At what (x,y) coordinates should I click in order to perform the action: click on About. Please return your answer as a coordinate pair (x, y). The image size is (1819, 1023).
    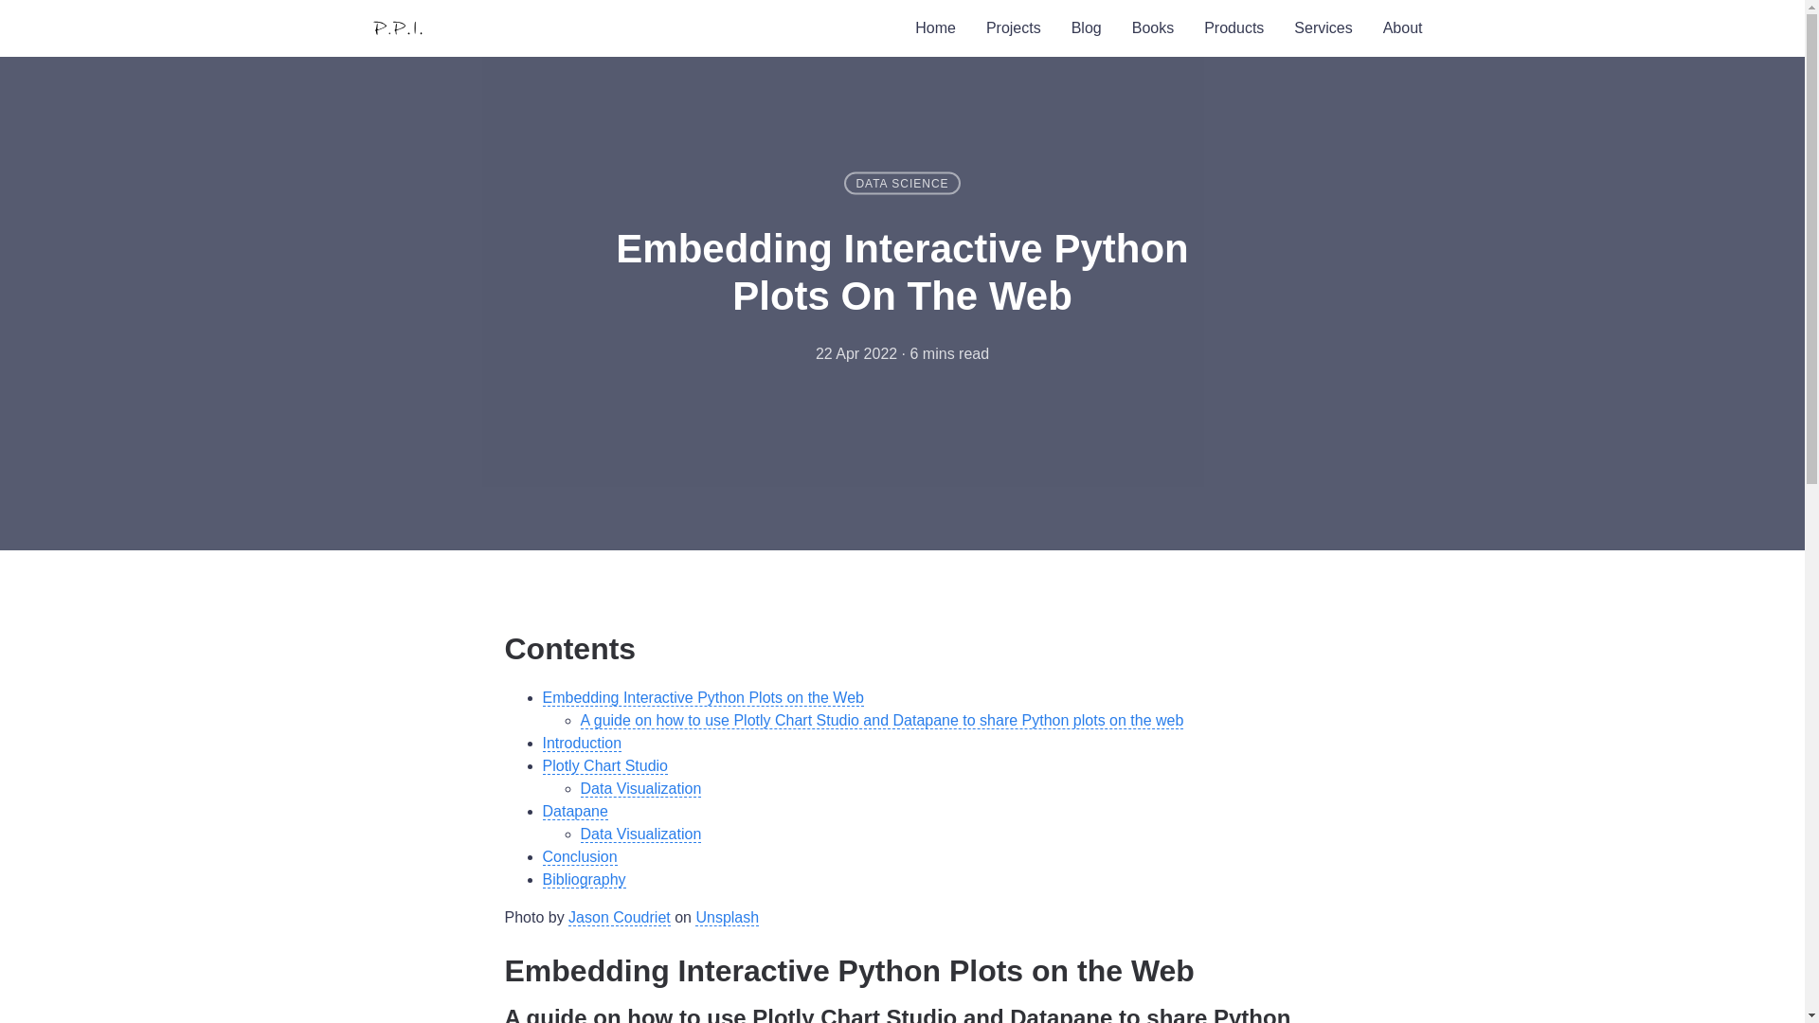
    Looking at the image, I should click on (1402, 28).